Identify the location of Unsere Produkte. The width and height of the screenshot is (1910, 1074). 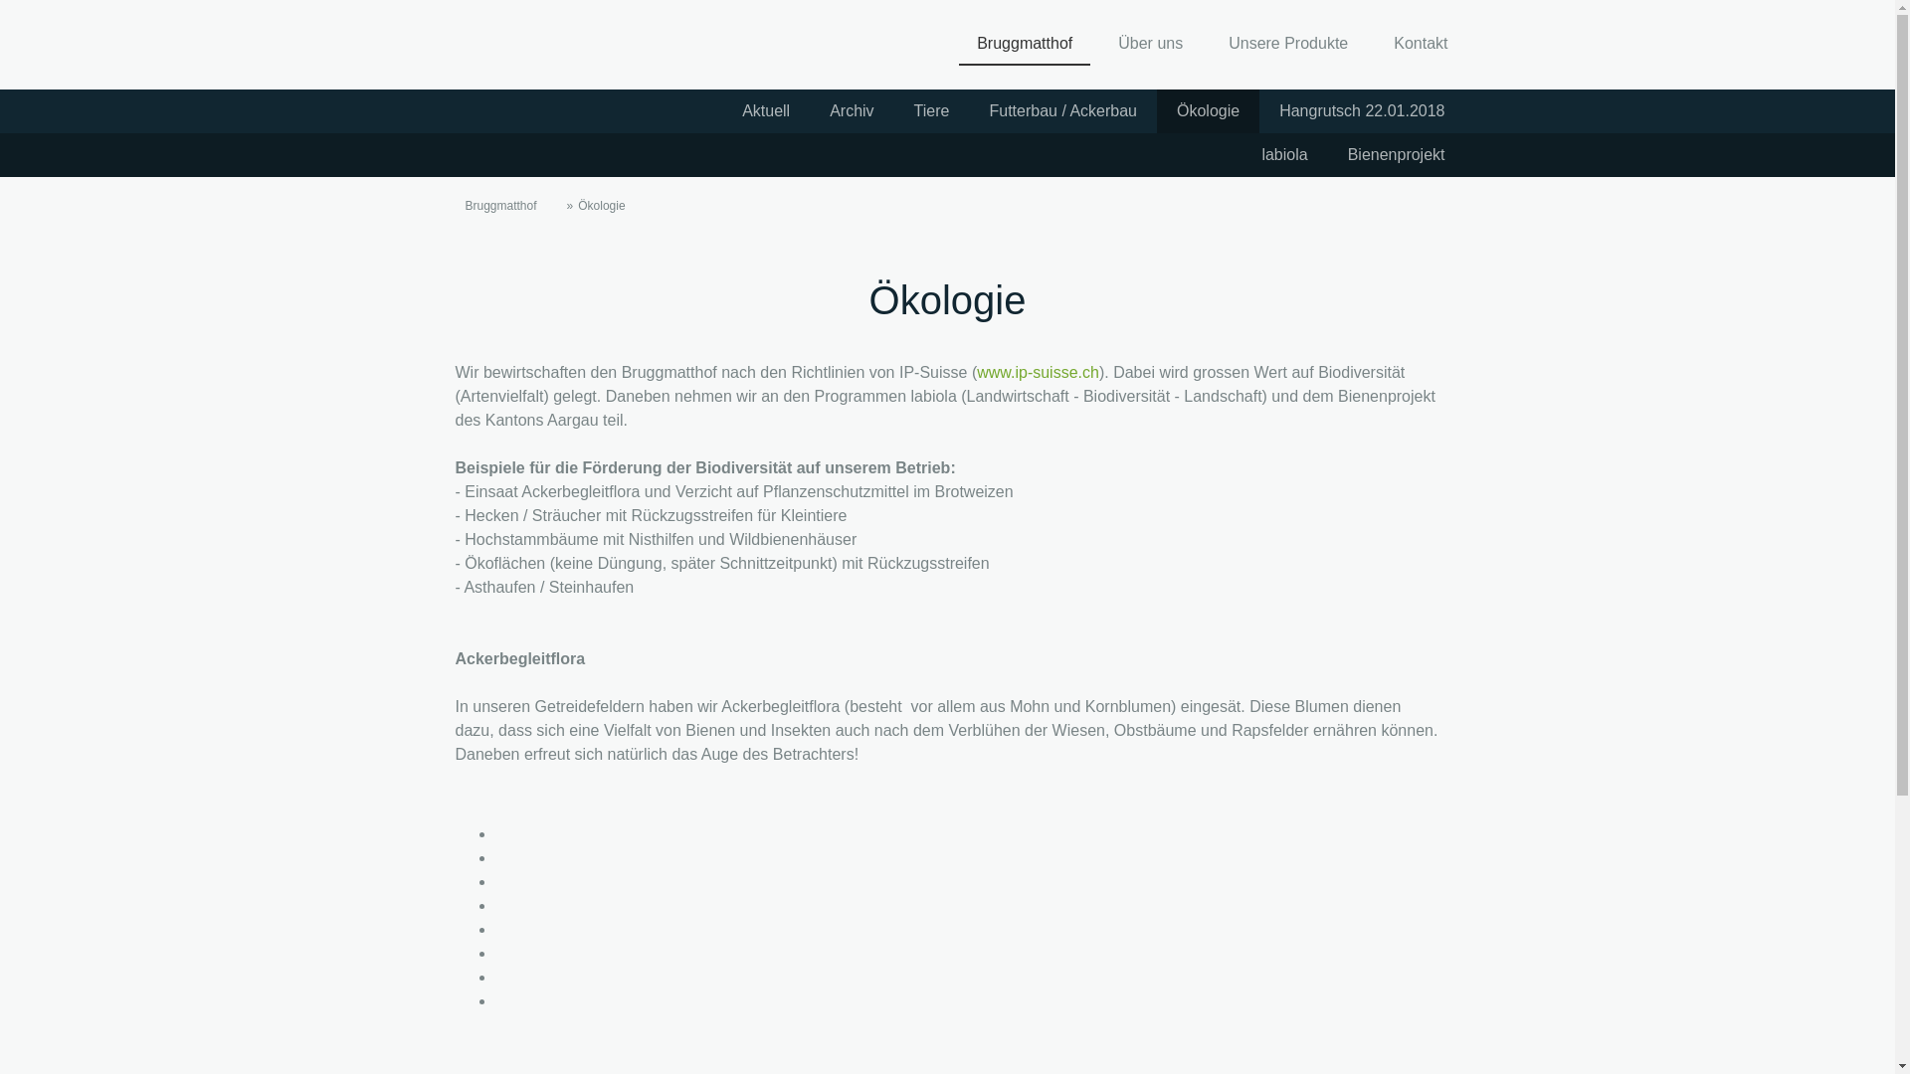
(1288, 45).